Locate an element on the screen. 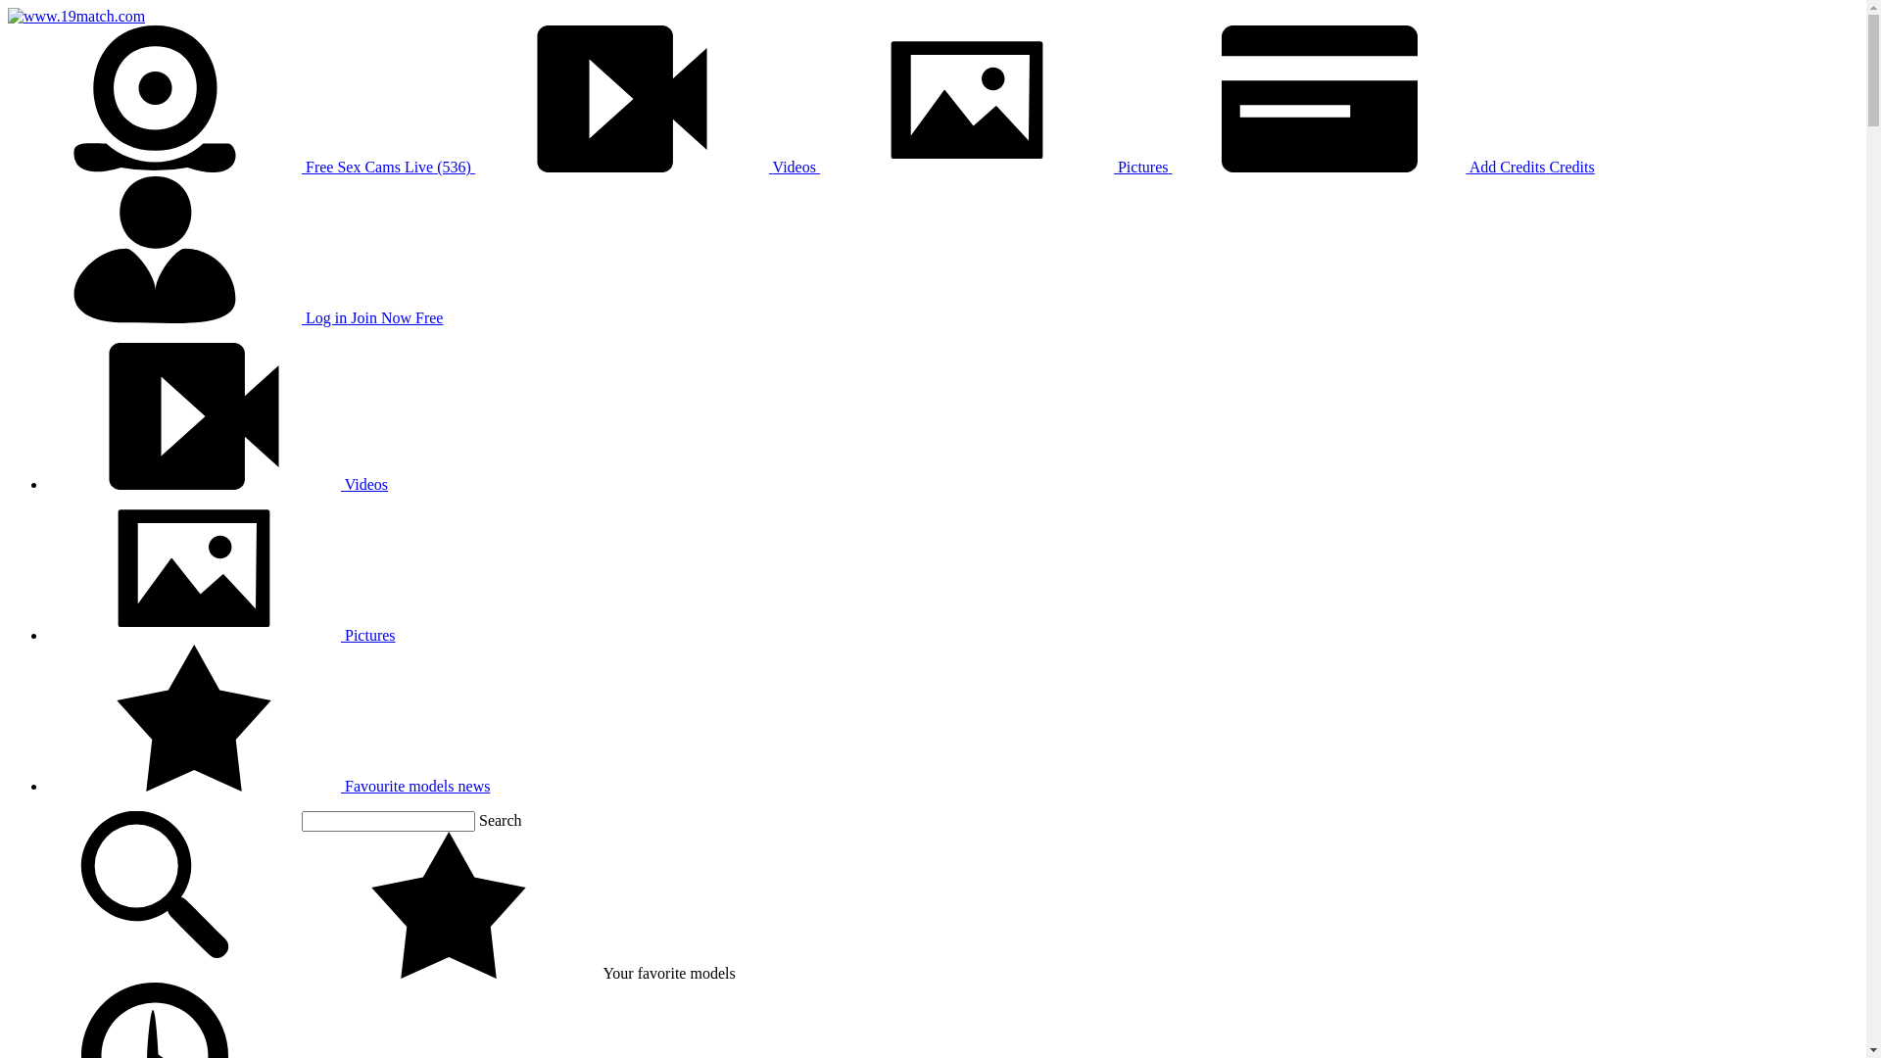  Search models is located at coordinates (155, 887).